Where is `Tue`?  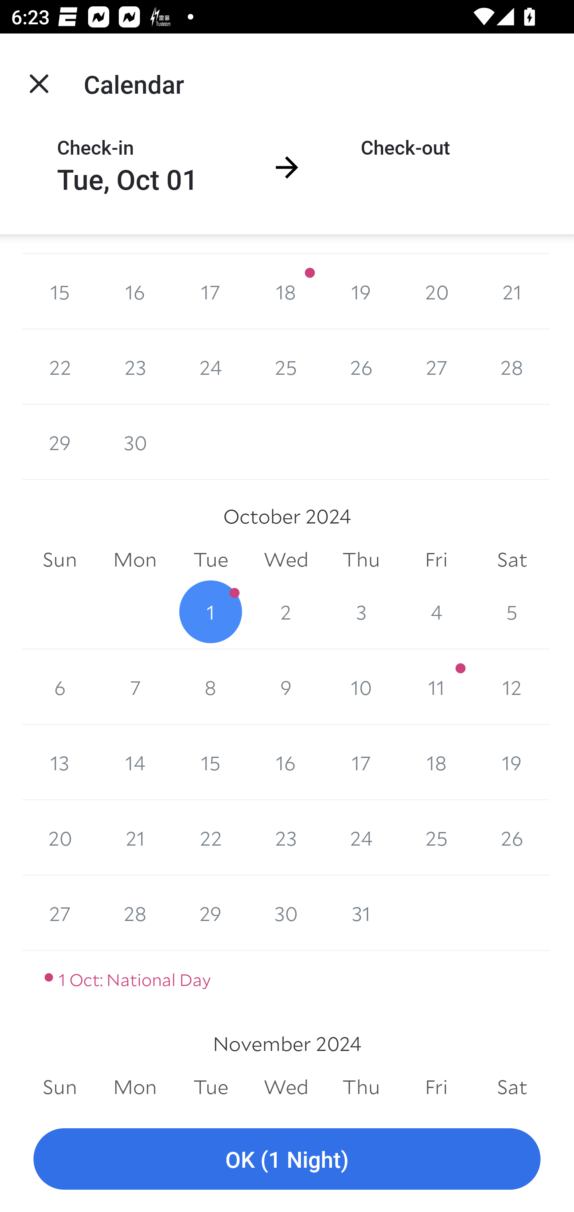 Tue is located at coordinates (210, 1087).